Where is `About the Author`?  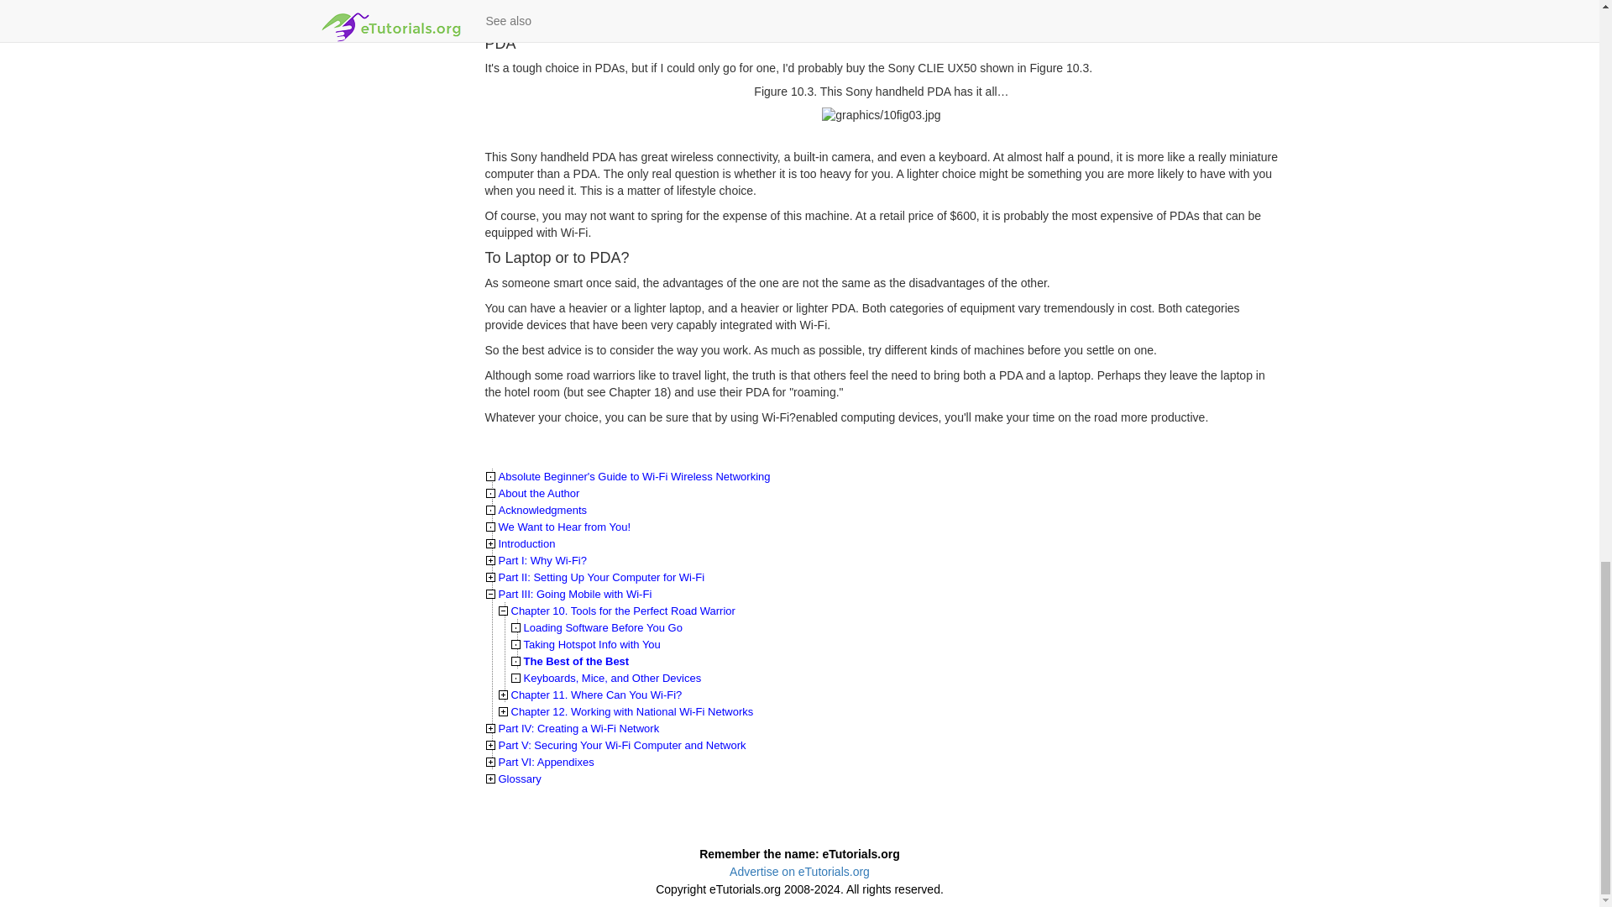 About the Author is located at coordinates (539, 493).